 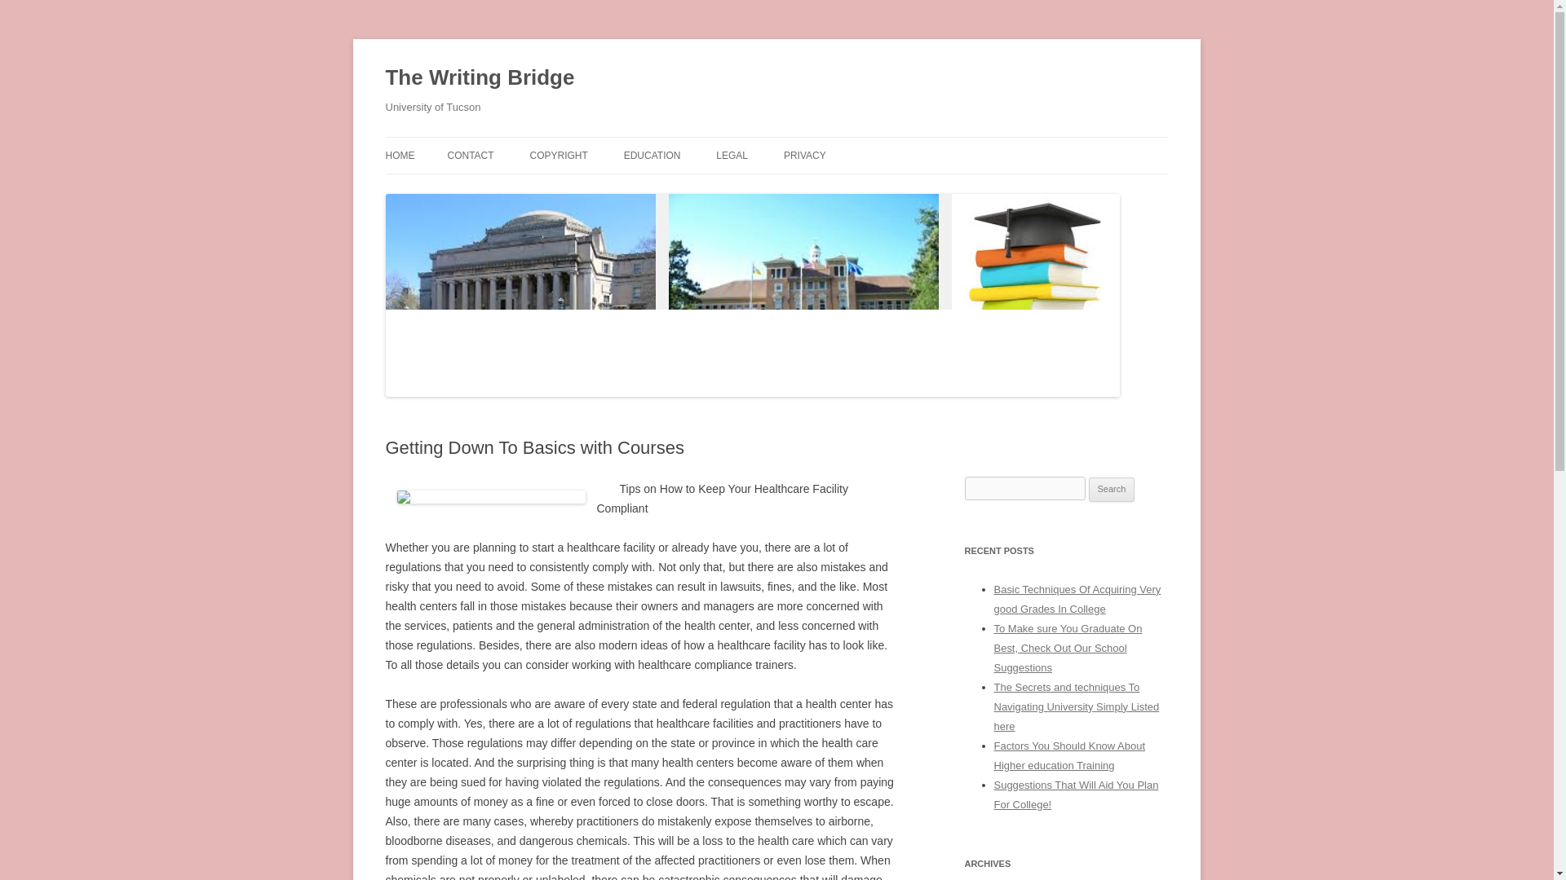 What do you see at coordinates (1077, 599) in the screenshot?
I see `Basic Techniques Of Acquiring Very good Grades In College` at bounding box center [1077, 599].